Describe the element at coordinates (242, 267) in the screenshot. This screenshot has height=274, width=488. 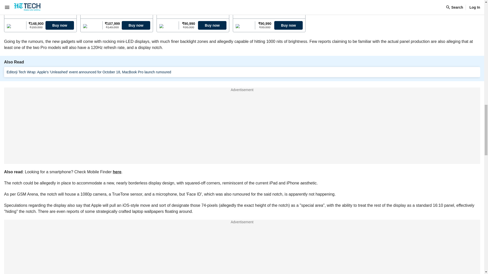
I see `Mobile Compare` at that location.